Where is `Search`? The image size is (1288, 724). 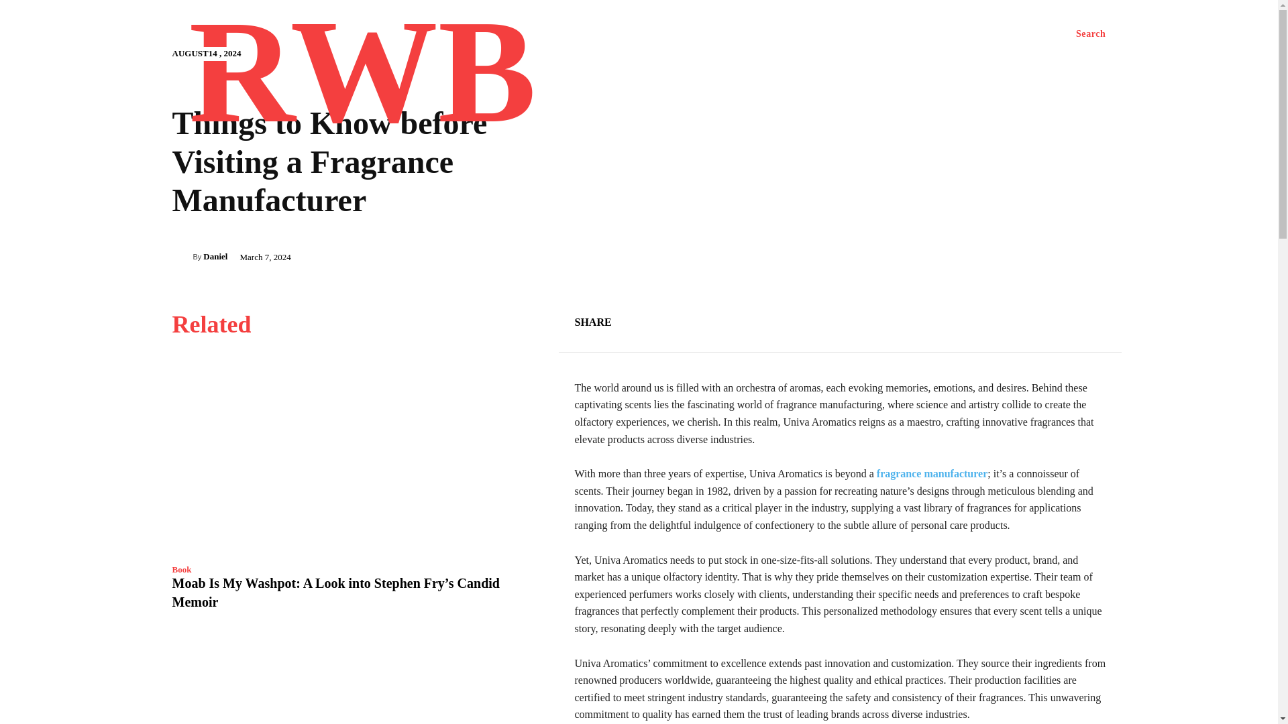 Search is located at coordinates (1091, 34).